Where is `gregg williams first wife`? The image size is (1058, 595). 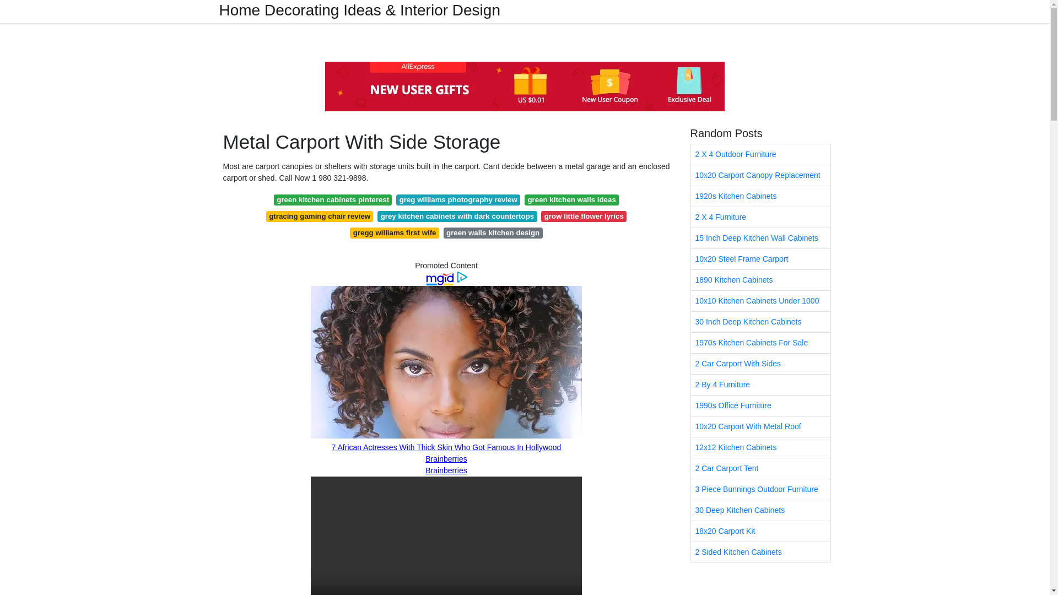
gregg williams first wife is located at coordinates (395, 232).